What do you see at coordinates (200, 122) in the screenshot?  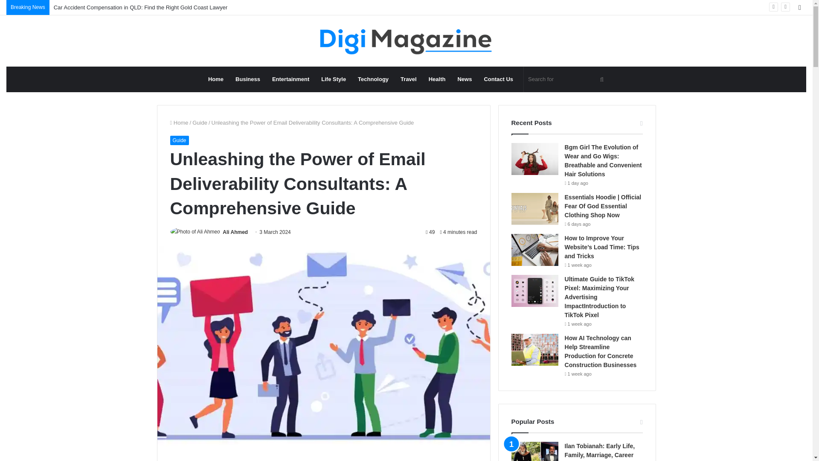 I see `Guide` at bounding box center [200, 122].